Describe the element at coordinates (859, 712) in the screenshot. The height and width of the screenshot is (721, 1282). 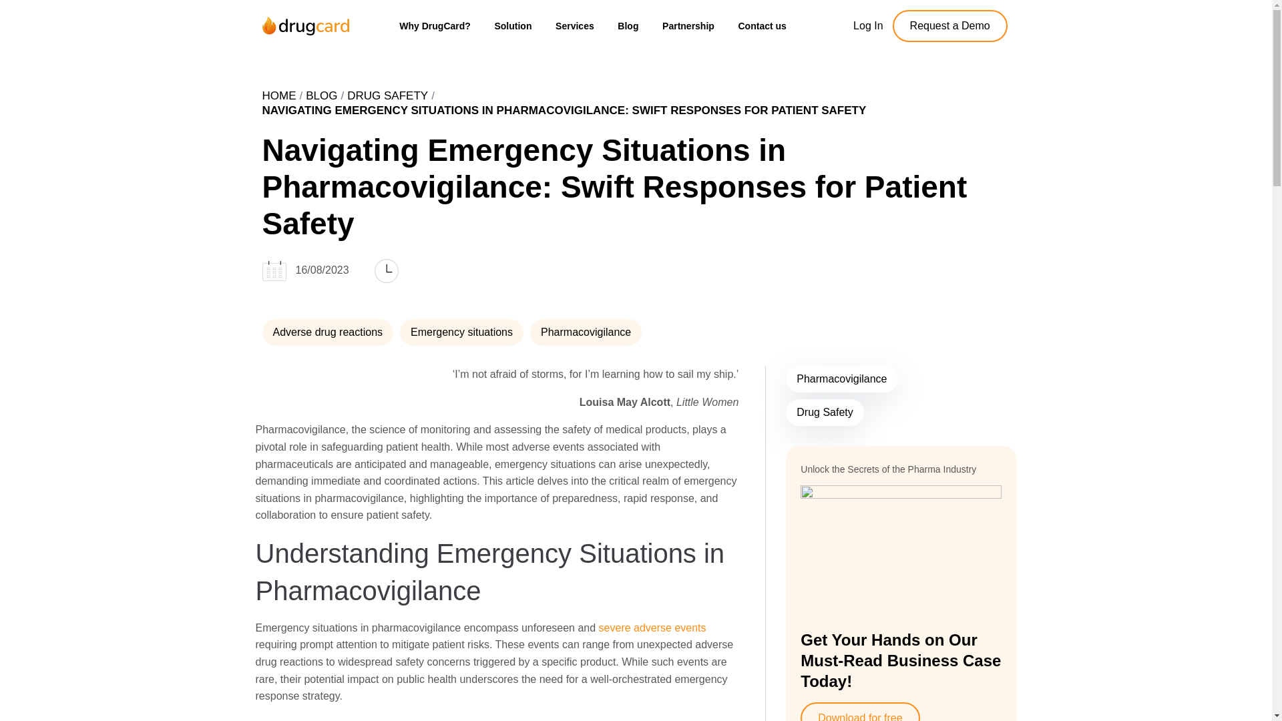
I see `Download for free` at that location.